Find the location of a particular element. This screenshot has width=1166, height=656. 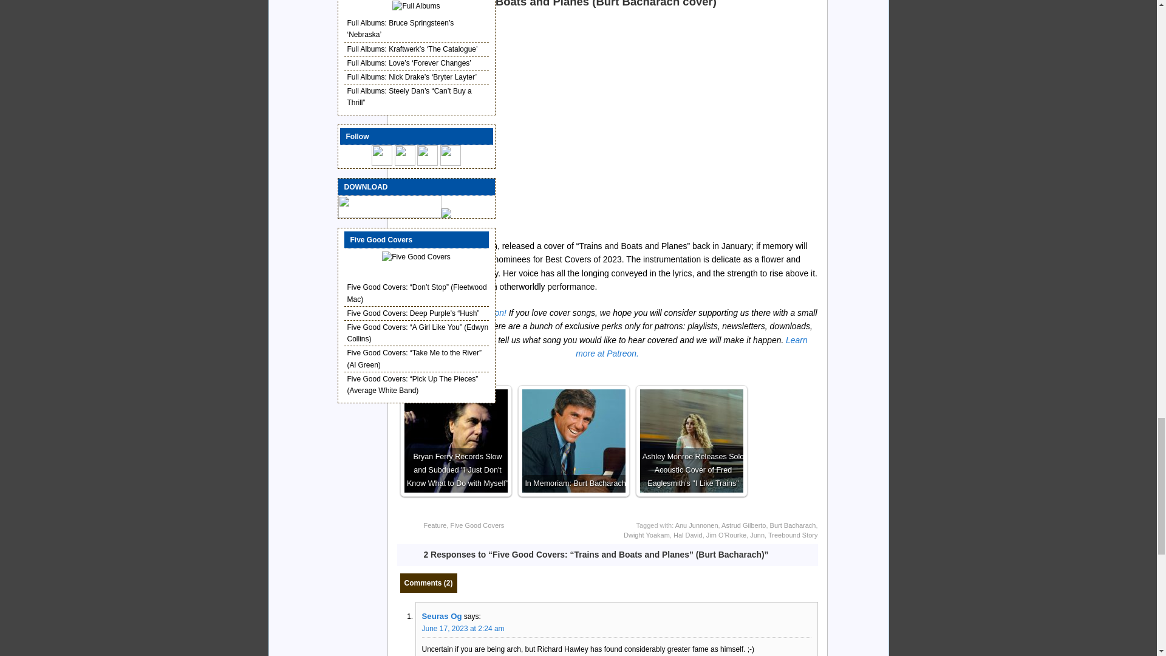

Cover Me is now on Patreon! is located at coordinates (452, 312).